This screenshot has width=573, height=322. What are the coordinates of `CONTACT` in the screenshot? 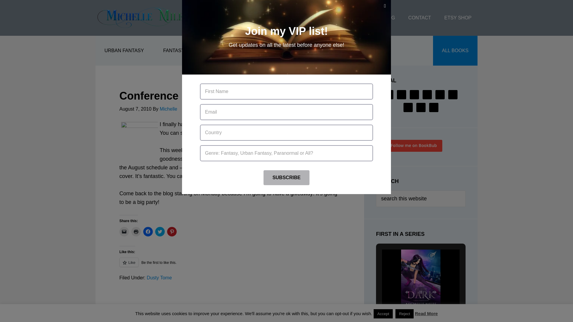 It's located at (419, 18).